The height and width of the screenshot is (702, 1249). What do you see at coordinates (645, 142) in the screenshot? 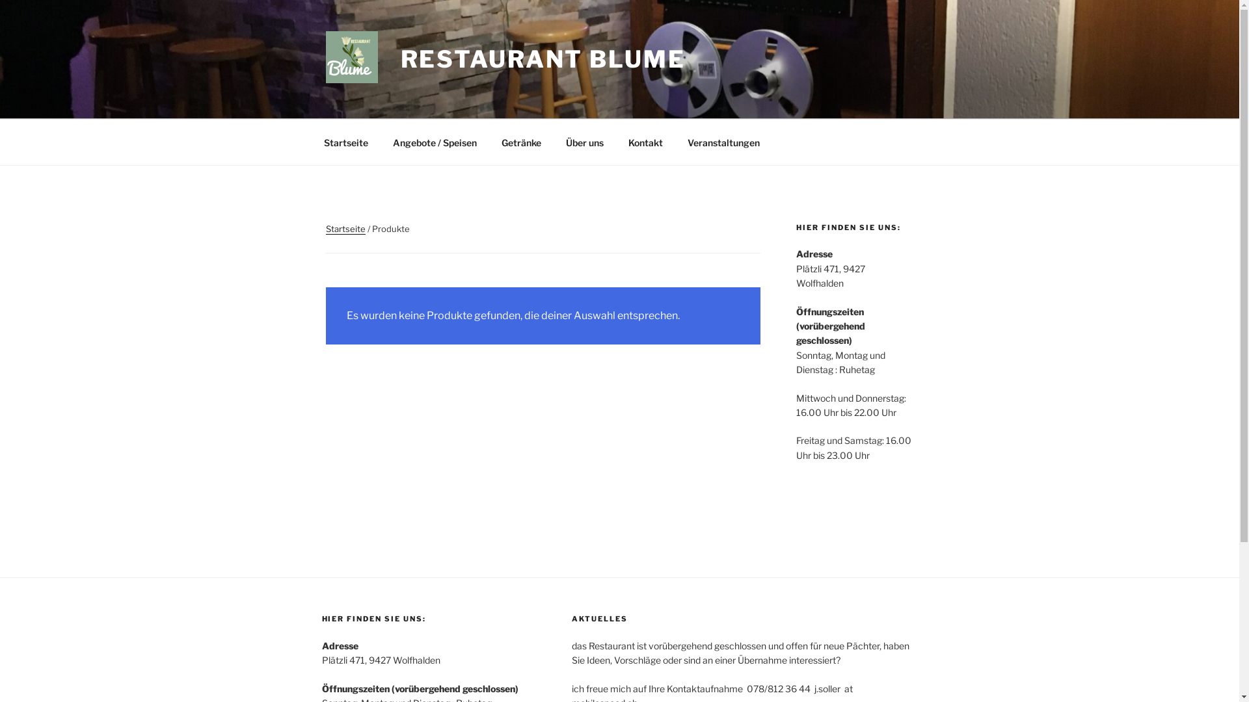
I see `Kontakt` at bounding box center [645, 142].